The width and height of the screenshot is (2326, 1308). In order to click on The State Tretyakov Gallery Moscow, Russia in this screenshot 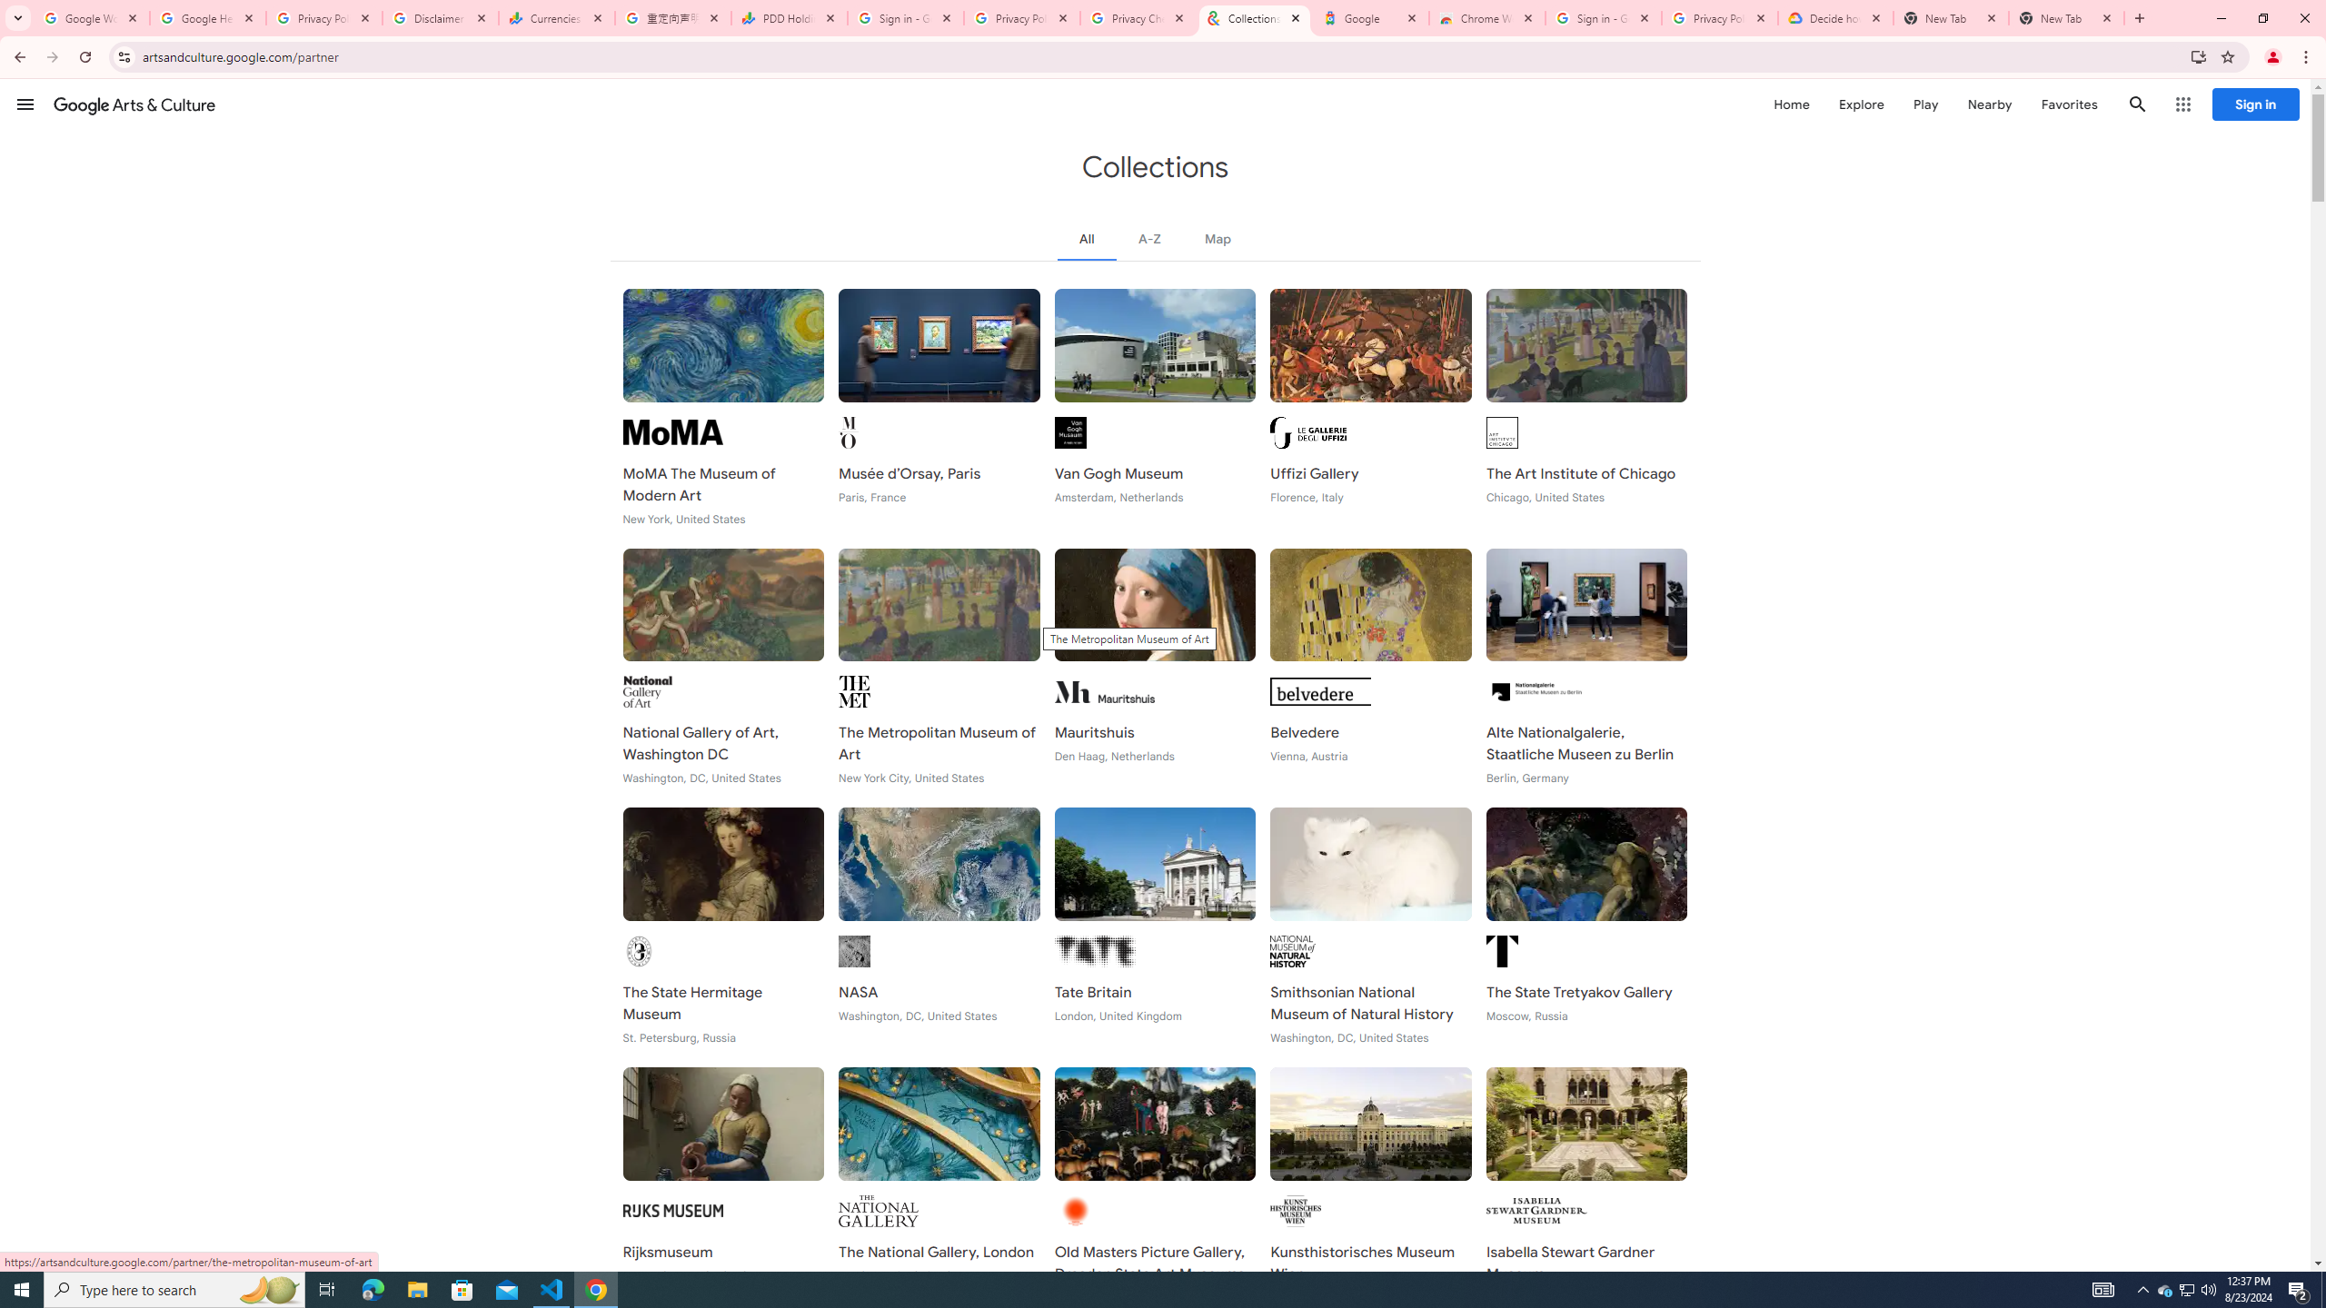, I will do `click(1586, 926)`.